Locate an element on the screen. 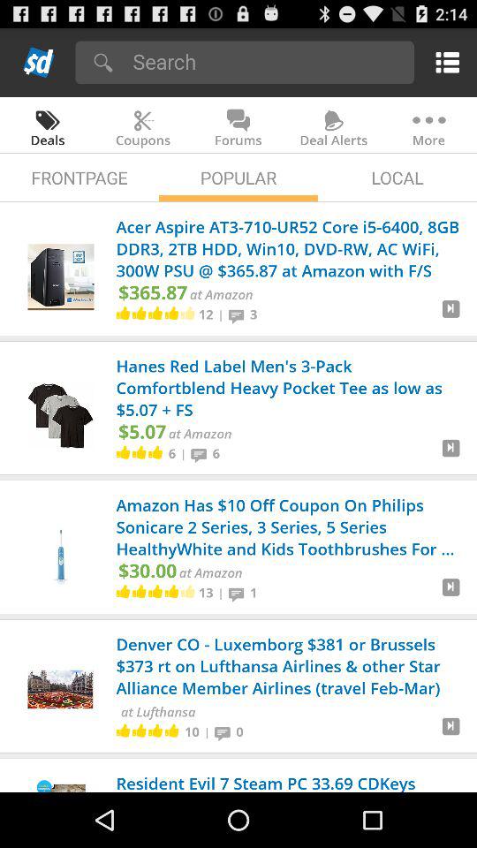 The height and width of the screenshot is (848, 477). search is located at coordinates (267, 62).